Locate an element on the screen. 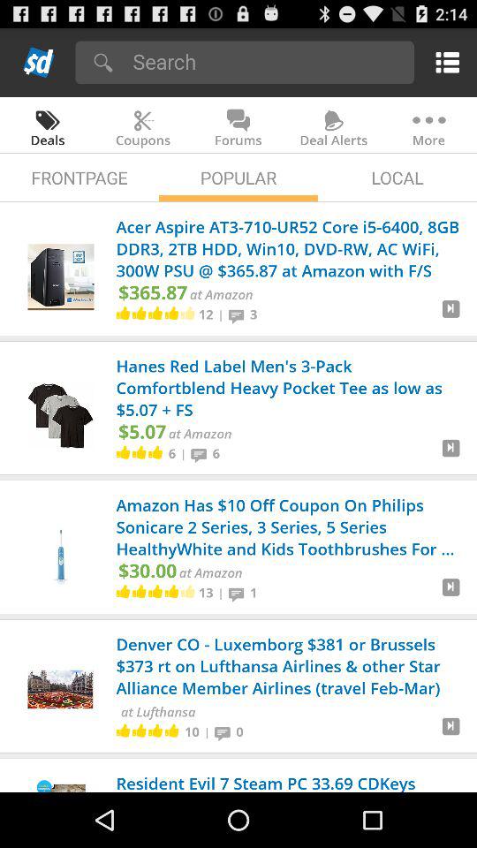 The height and width of the screenshot is (848, 477). search is located at coordinates (267, 62).